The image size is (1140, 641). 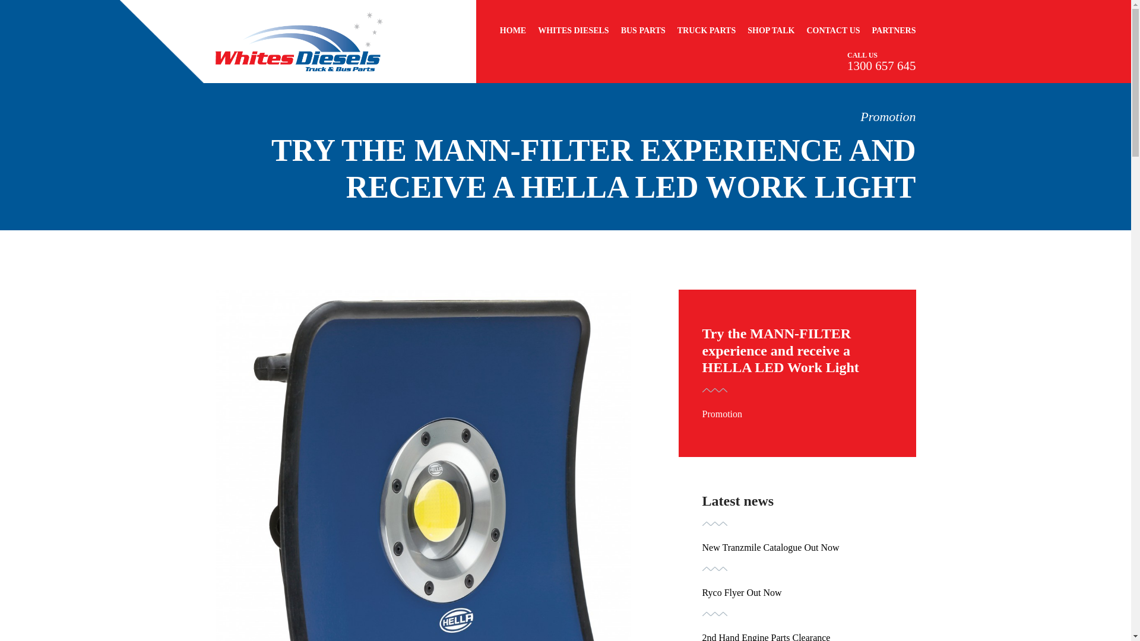 What do you see at coordinates (513, 30) in the screenshot?
I see `HOME` at bounding box center [513, 30].